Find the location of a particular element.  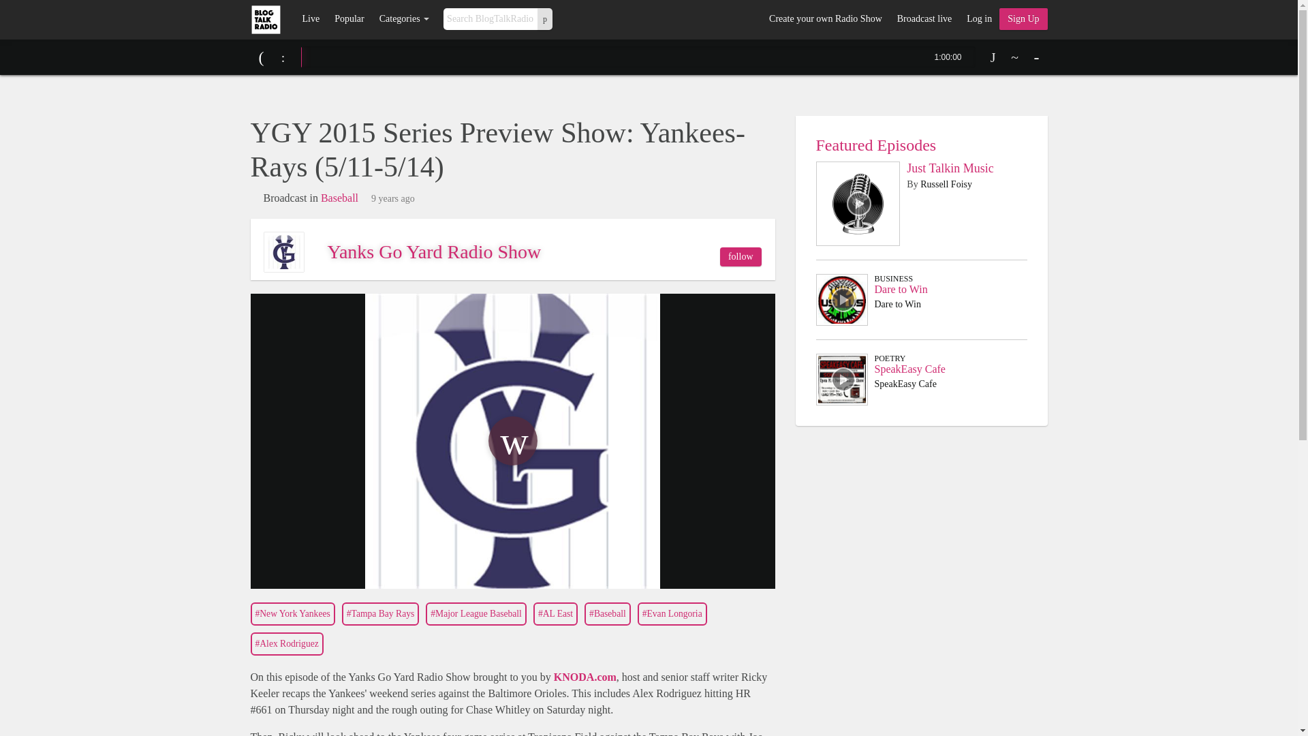

Broadcast live is located at coordinates (924, 19).